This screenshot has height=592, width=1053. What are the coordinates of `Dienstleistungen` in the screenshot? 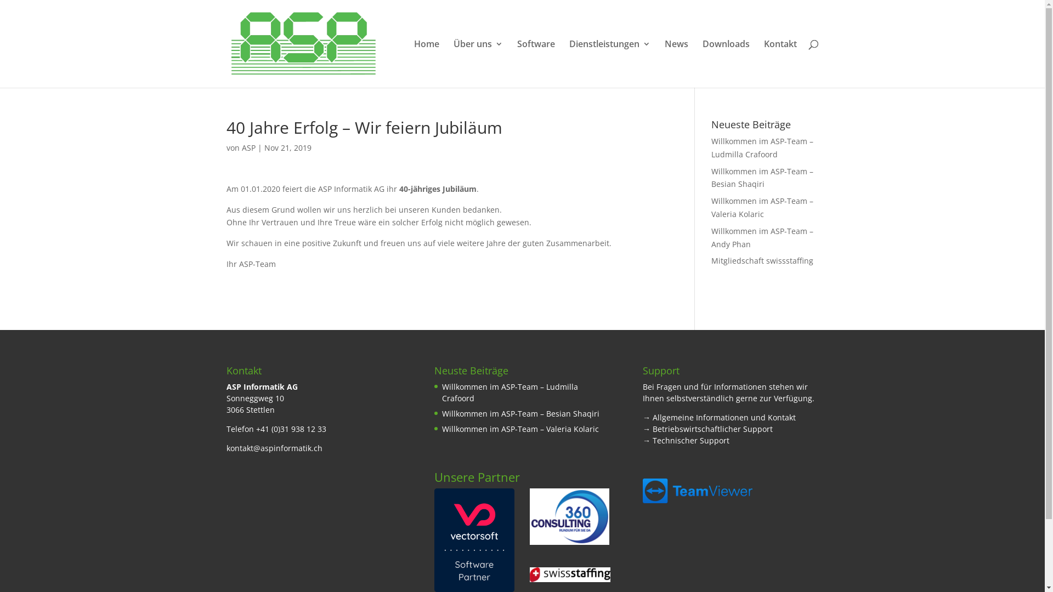 It's located at (610, 64).